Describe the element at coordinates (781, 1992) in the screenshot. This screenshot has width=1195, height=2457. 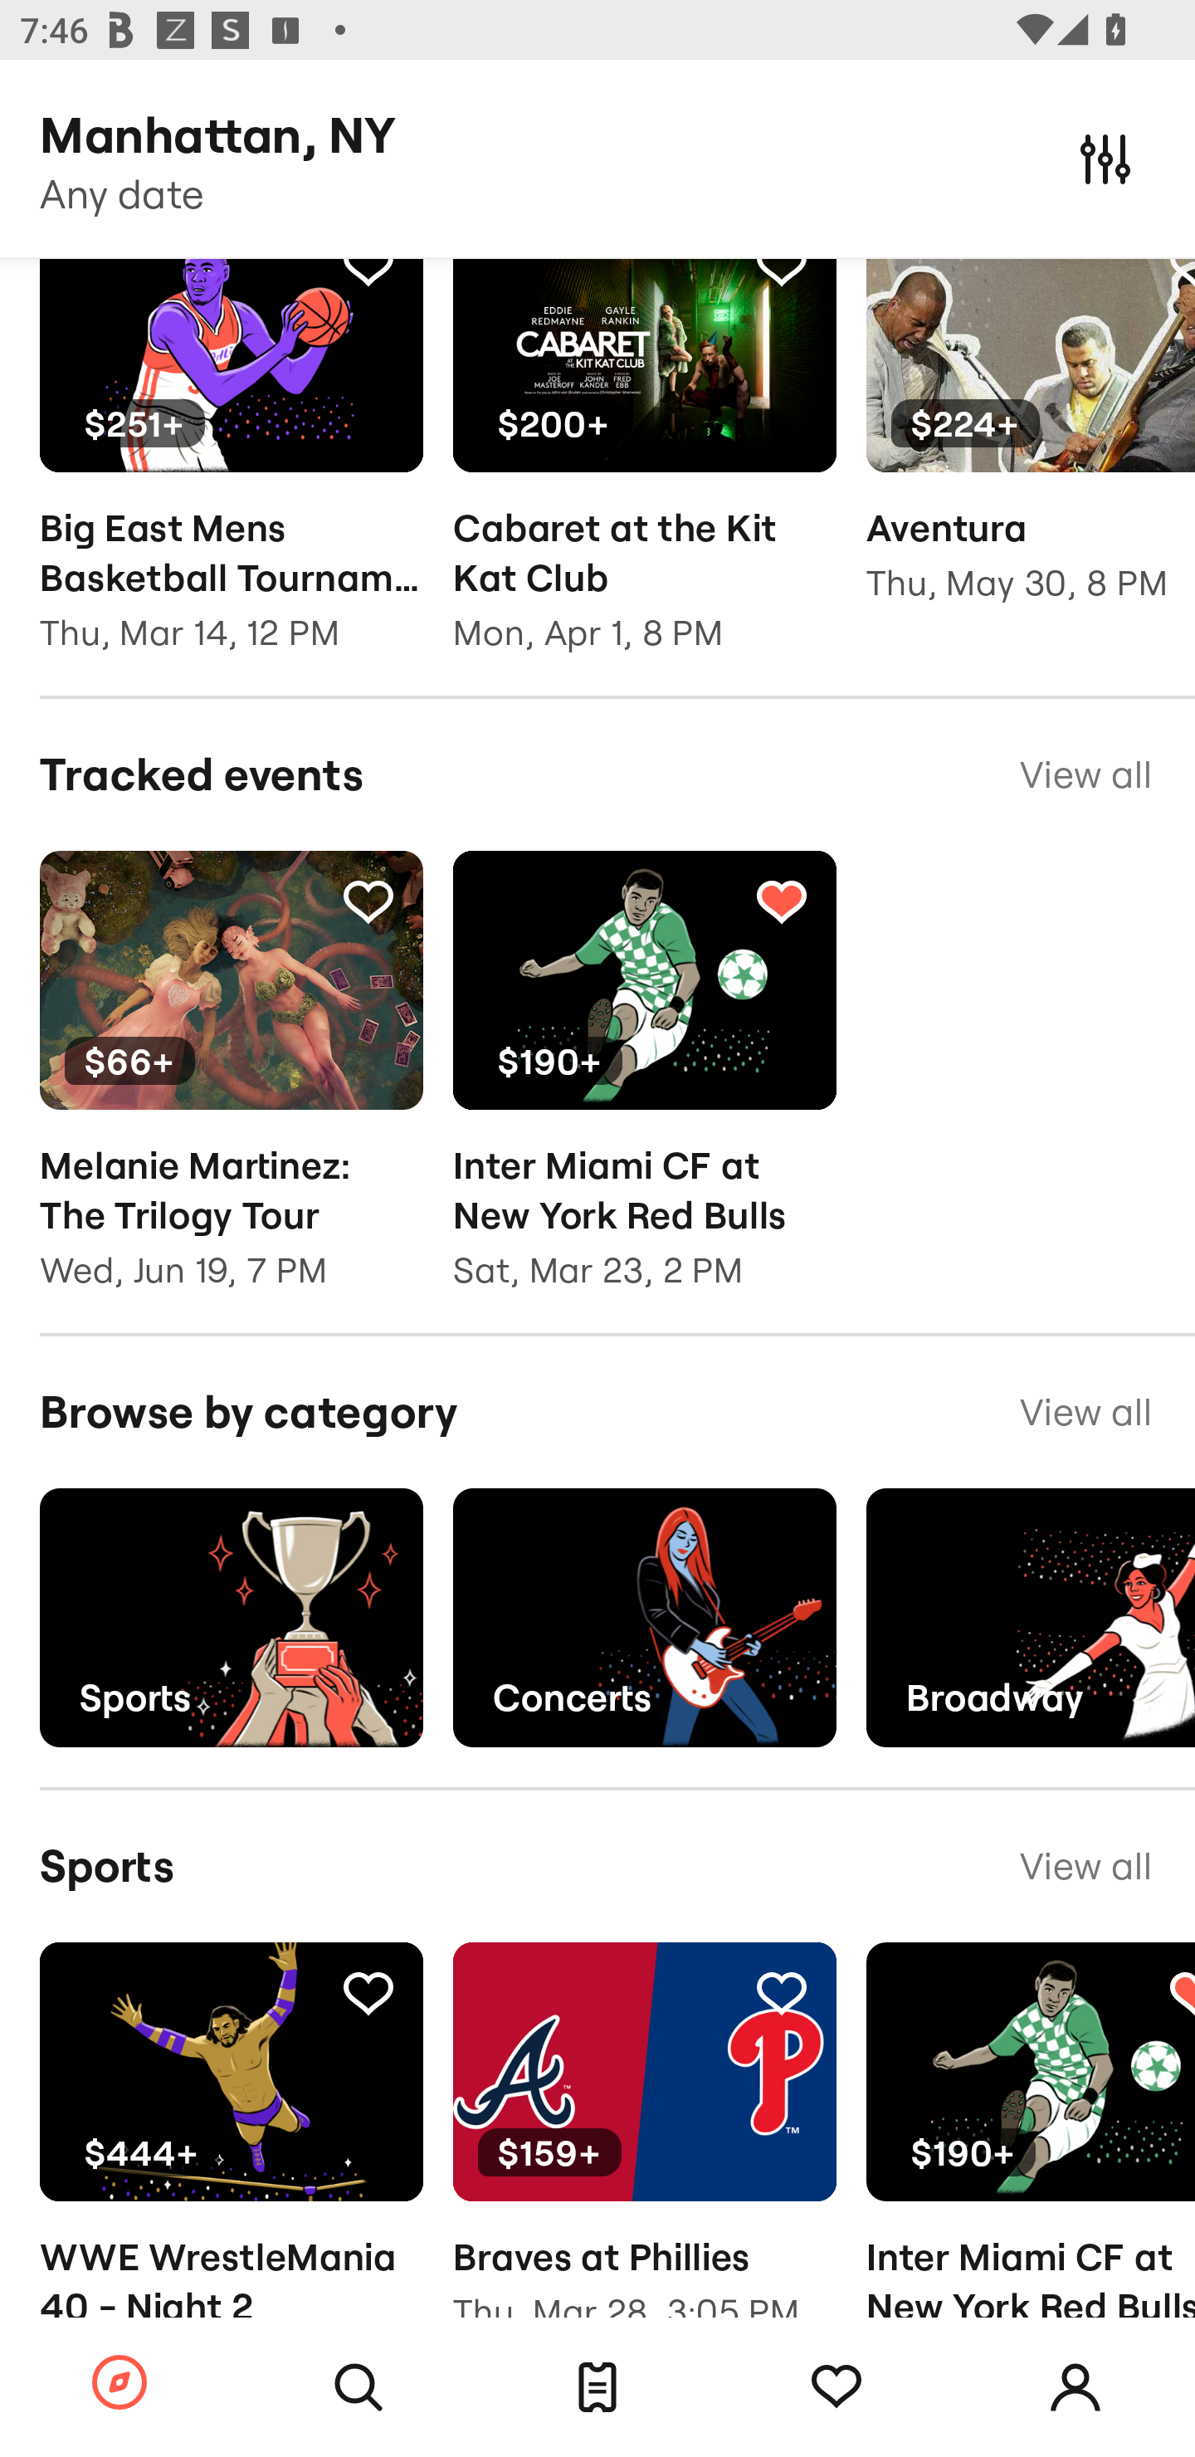
I see `Tracking` at that location.